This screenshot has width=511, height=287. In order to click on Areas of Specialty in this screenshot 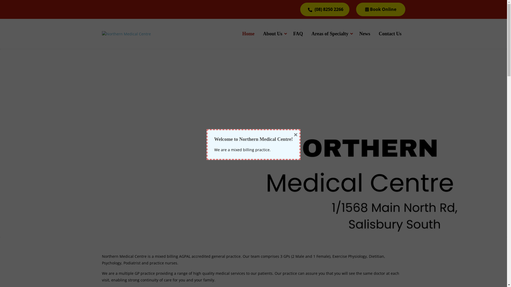, I will do `click(331, 34)`.